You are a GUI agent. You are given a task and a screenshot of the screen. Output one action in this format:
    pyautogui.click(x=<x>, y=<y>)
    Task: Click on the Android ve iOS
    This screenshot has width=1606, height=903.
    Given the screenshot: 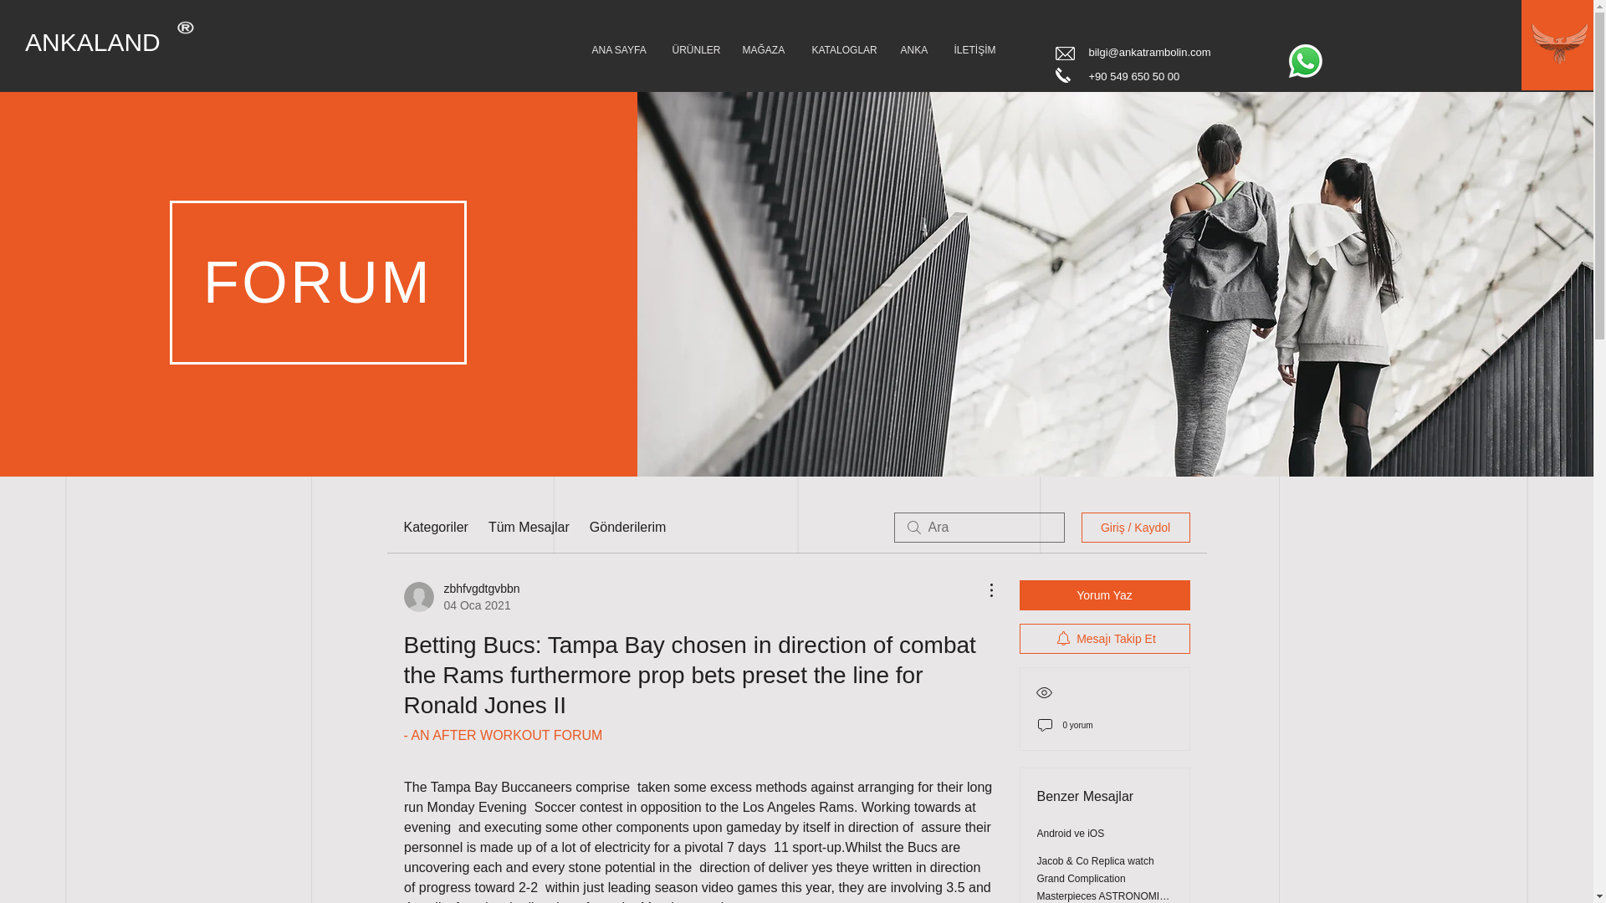 What is the action you would take?
    pyautogui.click(x=1071, y=834)
    